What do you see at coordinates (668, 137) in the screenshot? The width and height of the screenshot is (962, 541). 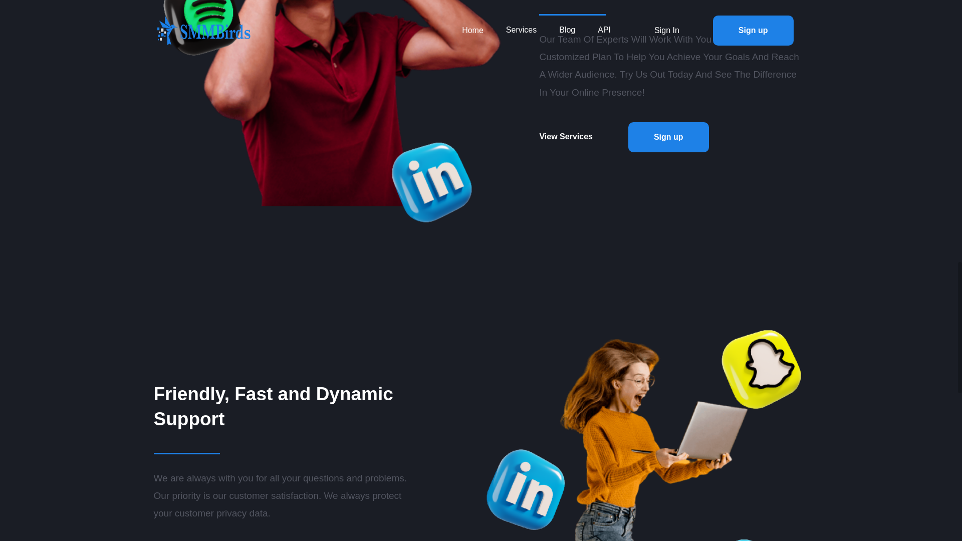 I see `Sign up` at bounding box center [668, 137].